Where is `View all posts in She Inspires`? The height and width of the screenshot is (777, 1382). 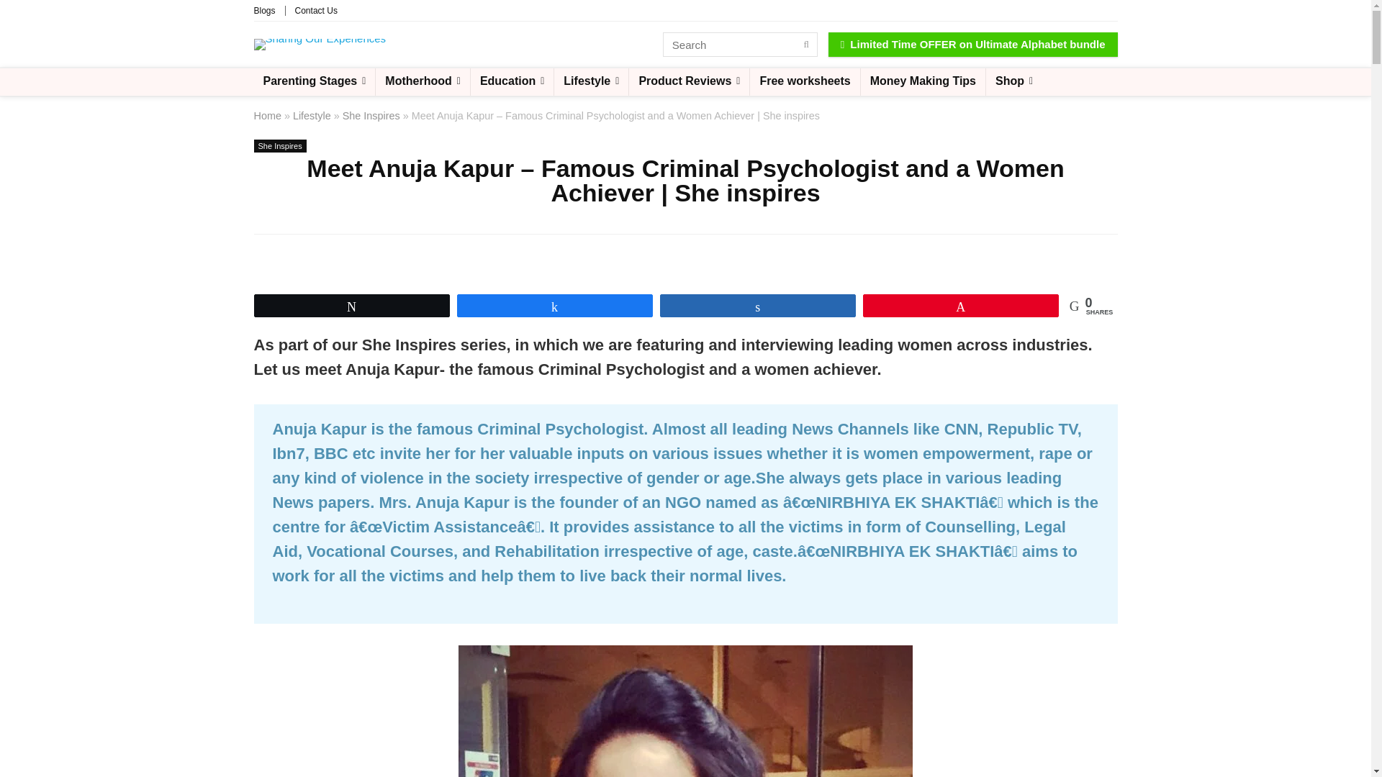 View all posts in She Inspires is located at coordinates (279, 145).